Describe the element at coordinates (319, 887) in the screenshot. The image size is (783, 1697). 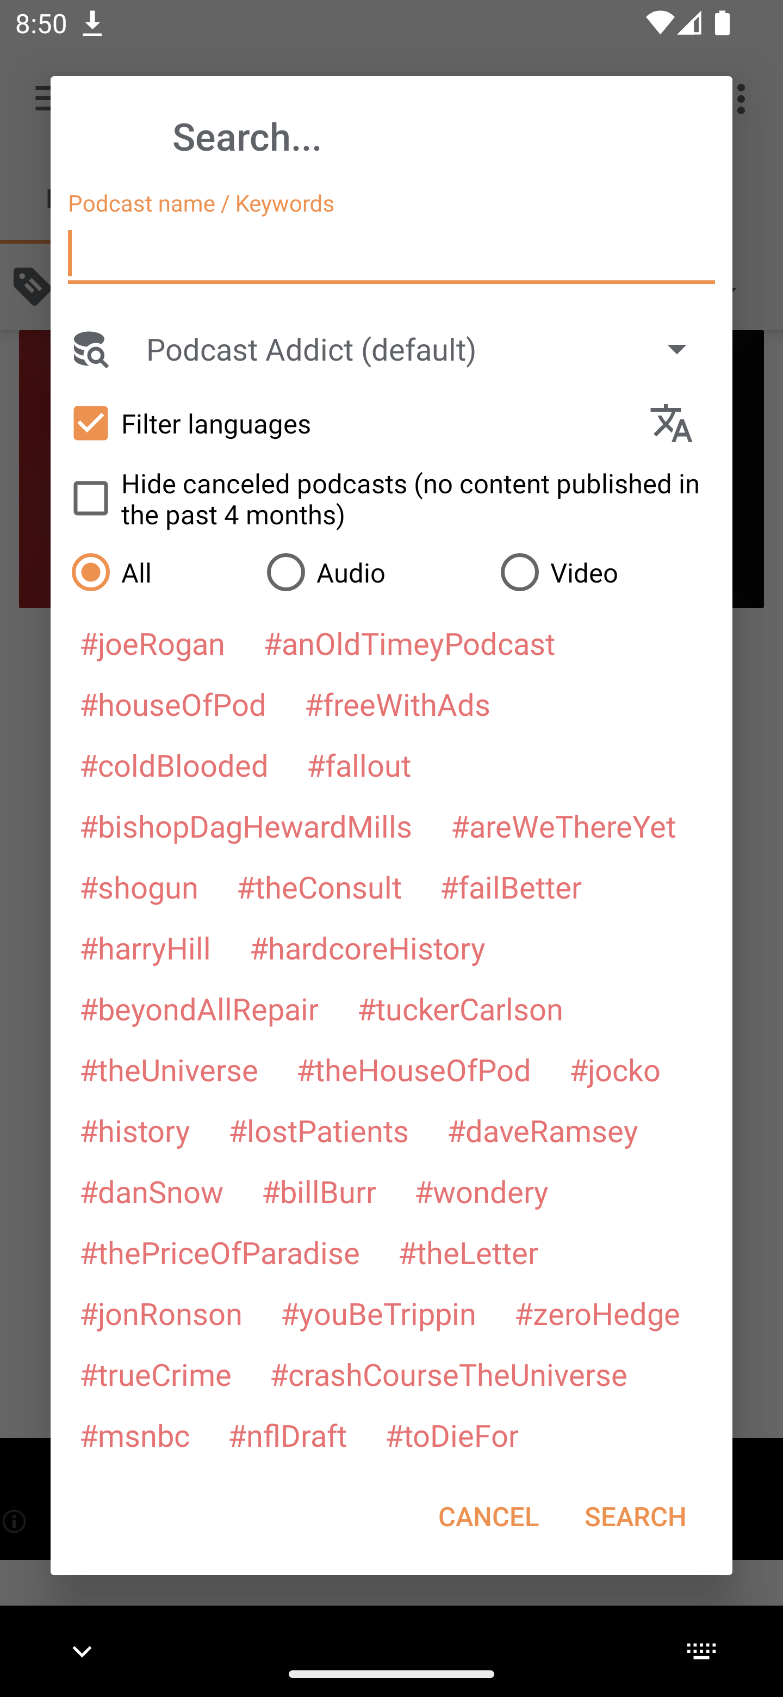
I see `#theConsult` at that location.